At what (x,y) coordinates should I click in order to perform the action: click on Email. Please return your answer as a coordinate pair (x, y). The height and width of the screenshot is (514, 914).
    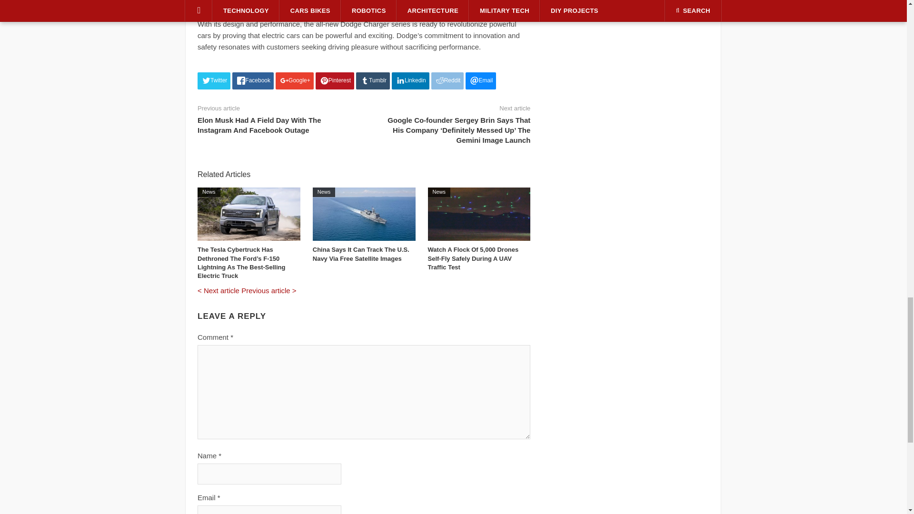
    Looking at the image, I should click on (481, 81).